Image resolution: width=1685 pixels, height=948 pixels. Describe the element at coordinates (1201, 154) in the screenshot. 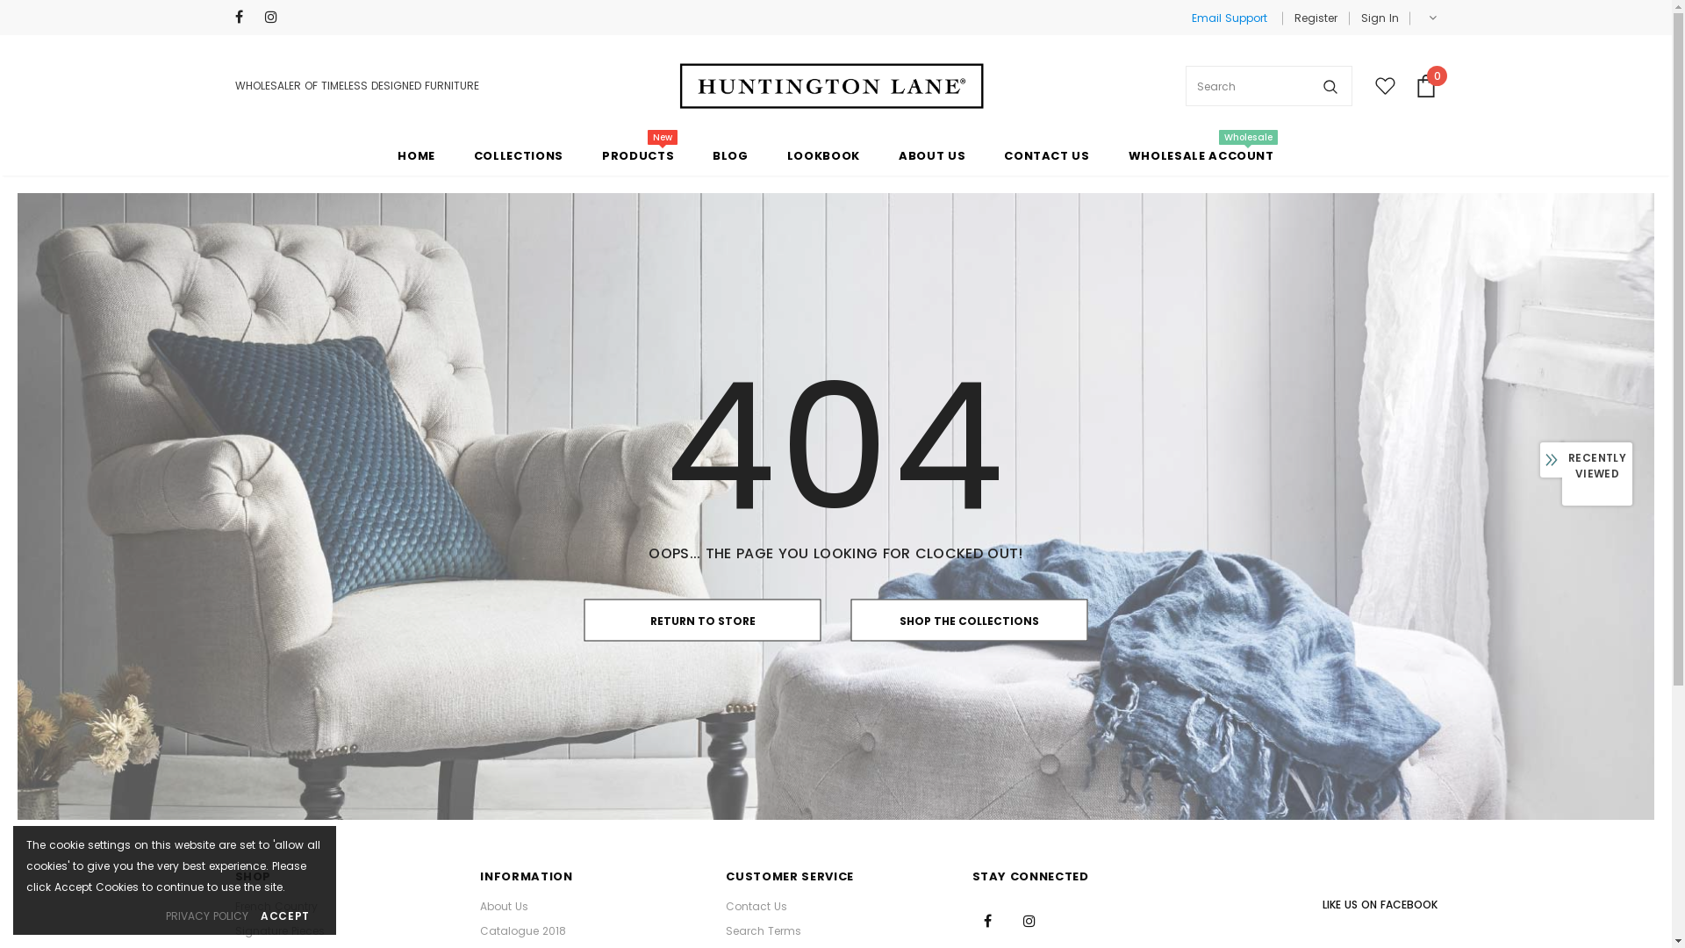

I see `WHOLESALE ACCOUNT
Wholesale` at that location.